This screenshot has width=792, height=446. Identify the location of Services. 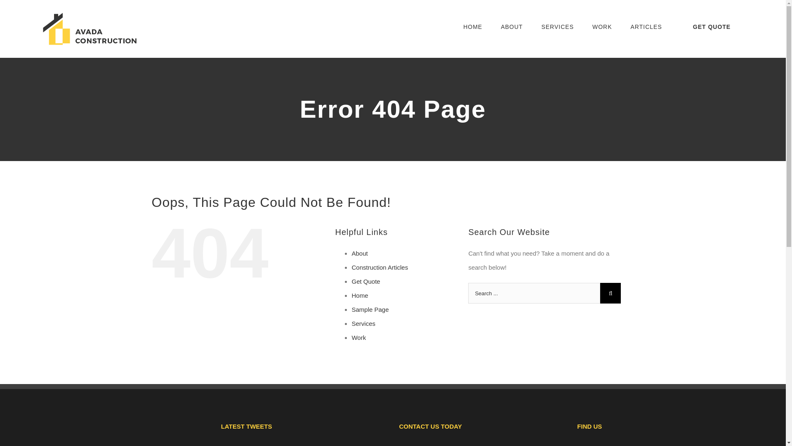
(363, 323).